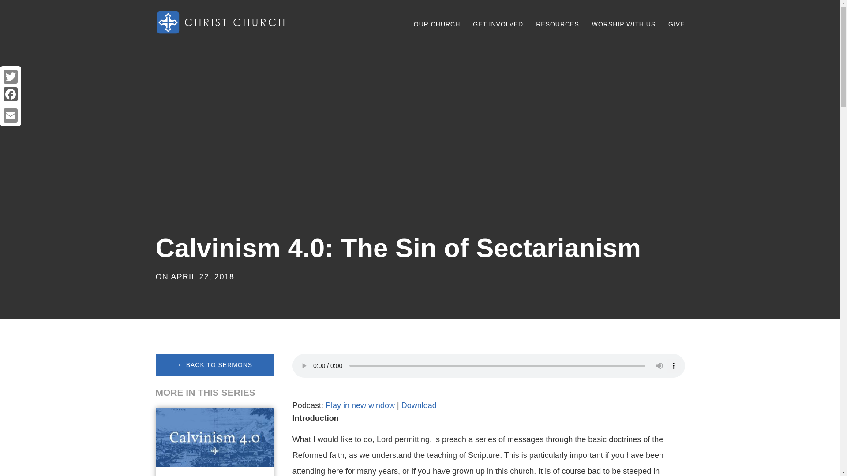 The height and width of the screenshot is (476, 847). Describe the element at coordinates (221, 22) in the screenshot. I see `Christ Church` at that location.